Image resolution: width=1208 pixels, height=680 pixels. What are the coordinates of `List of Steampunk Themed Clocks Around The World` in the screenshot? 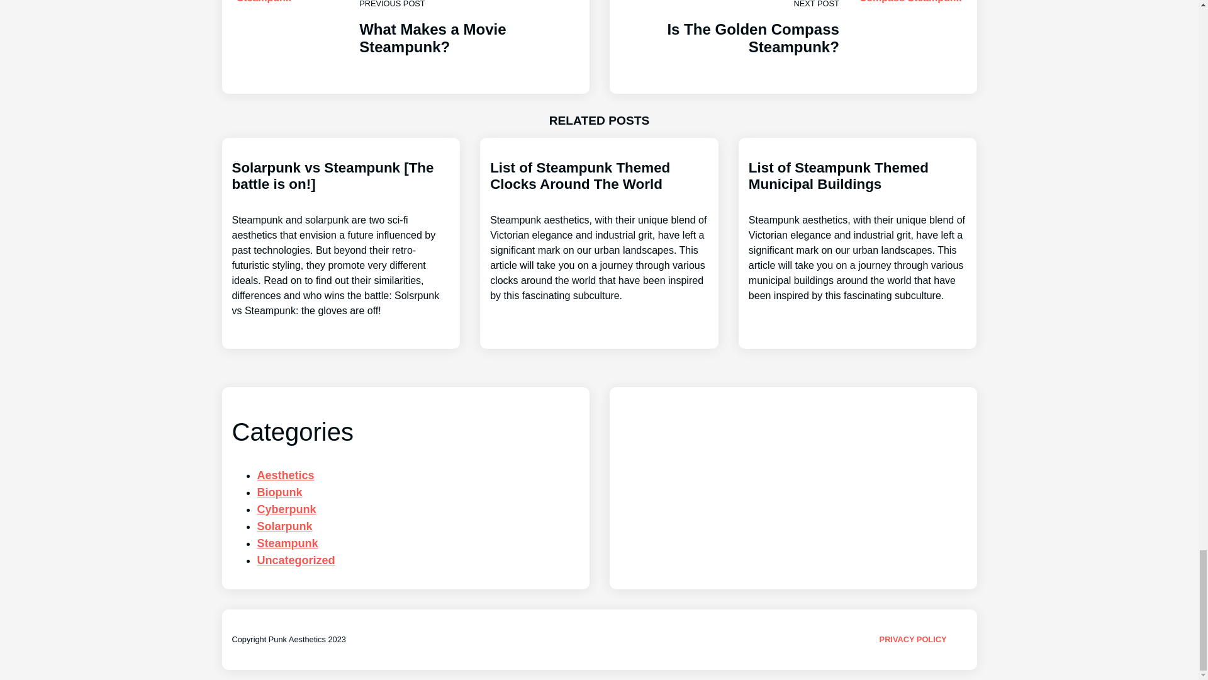 It's located at (284, 526).